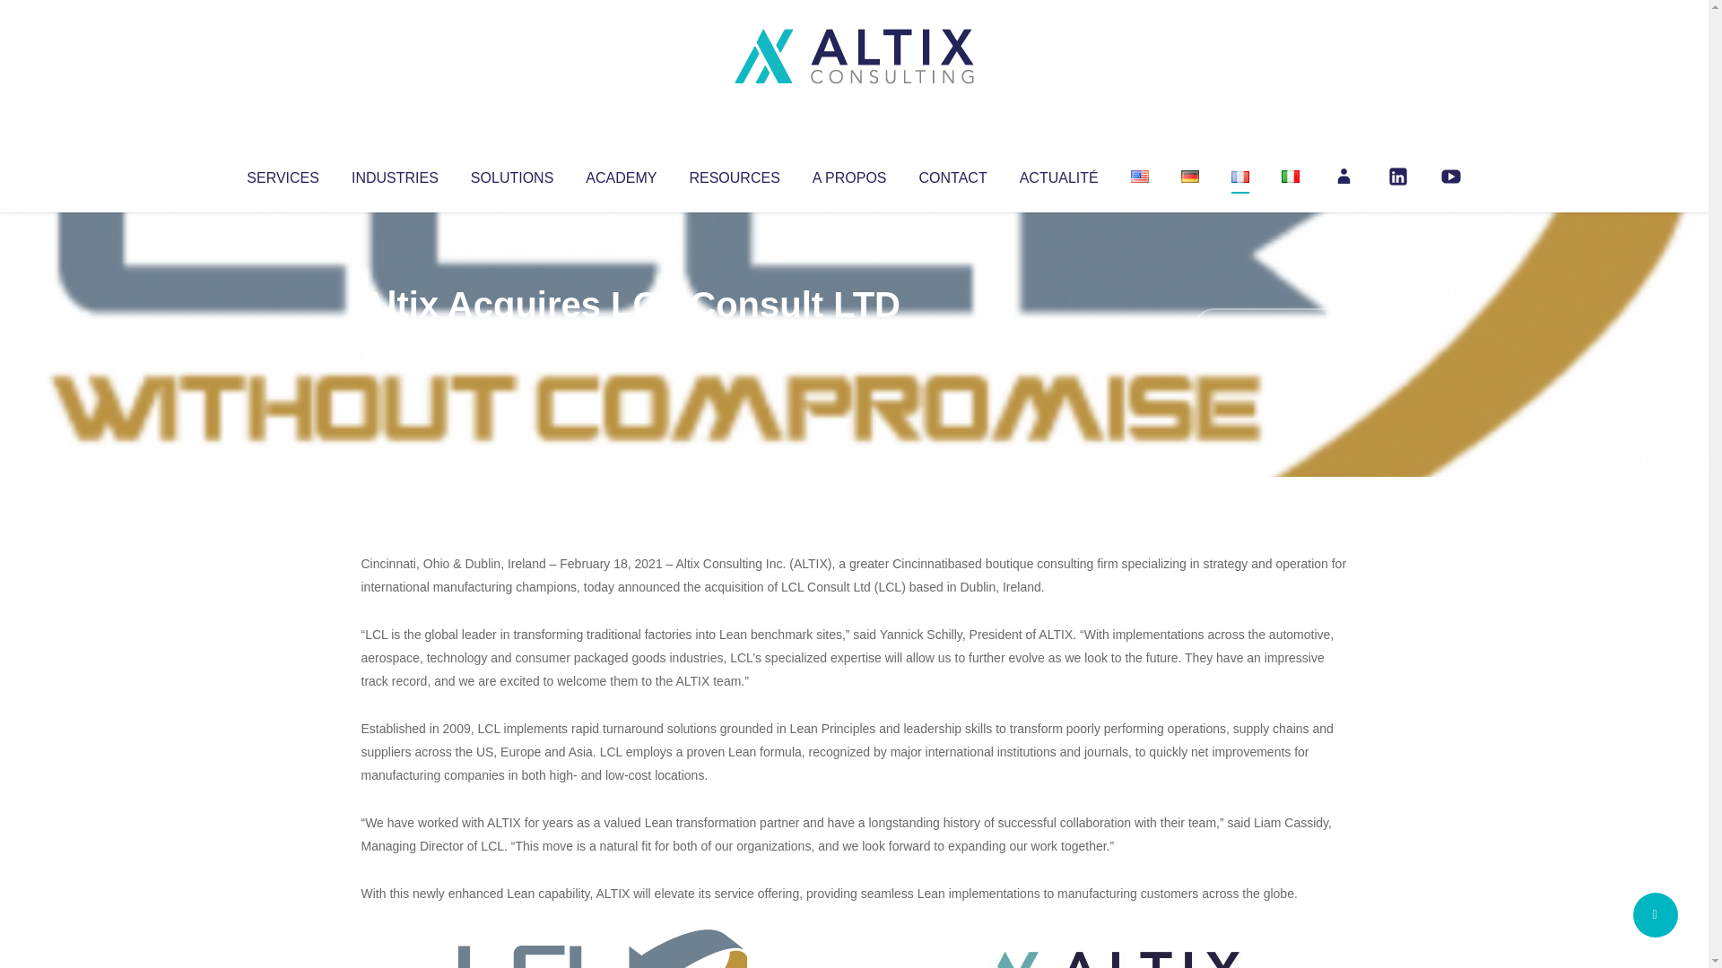 Image resolution: width=1722 pixels, height=968 pixels. Describe the element at coordinates (621, 174) in the screenshot. I see `ACADEMY` at that location.